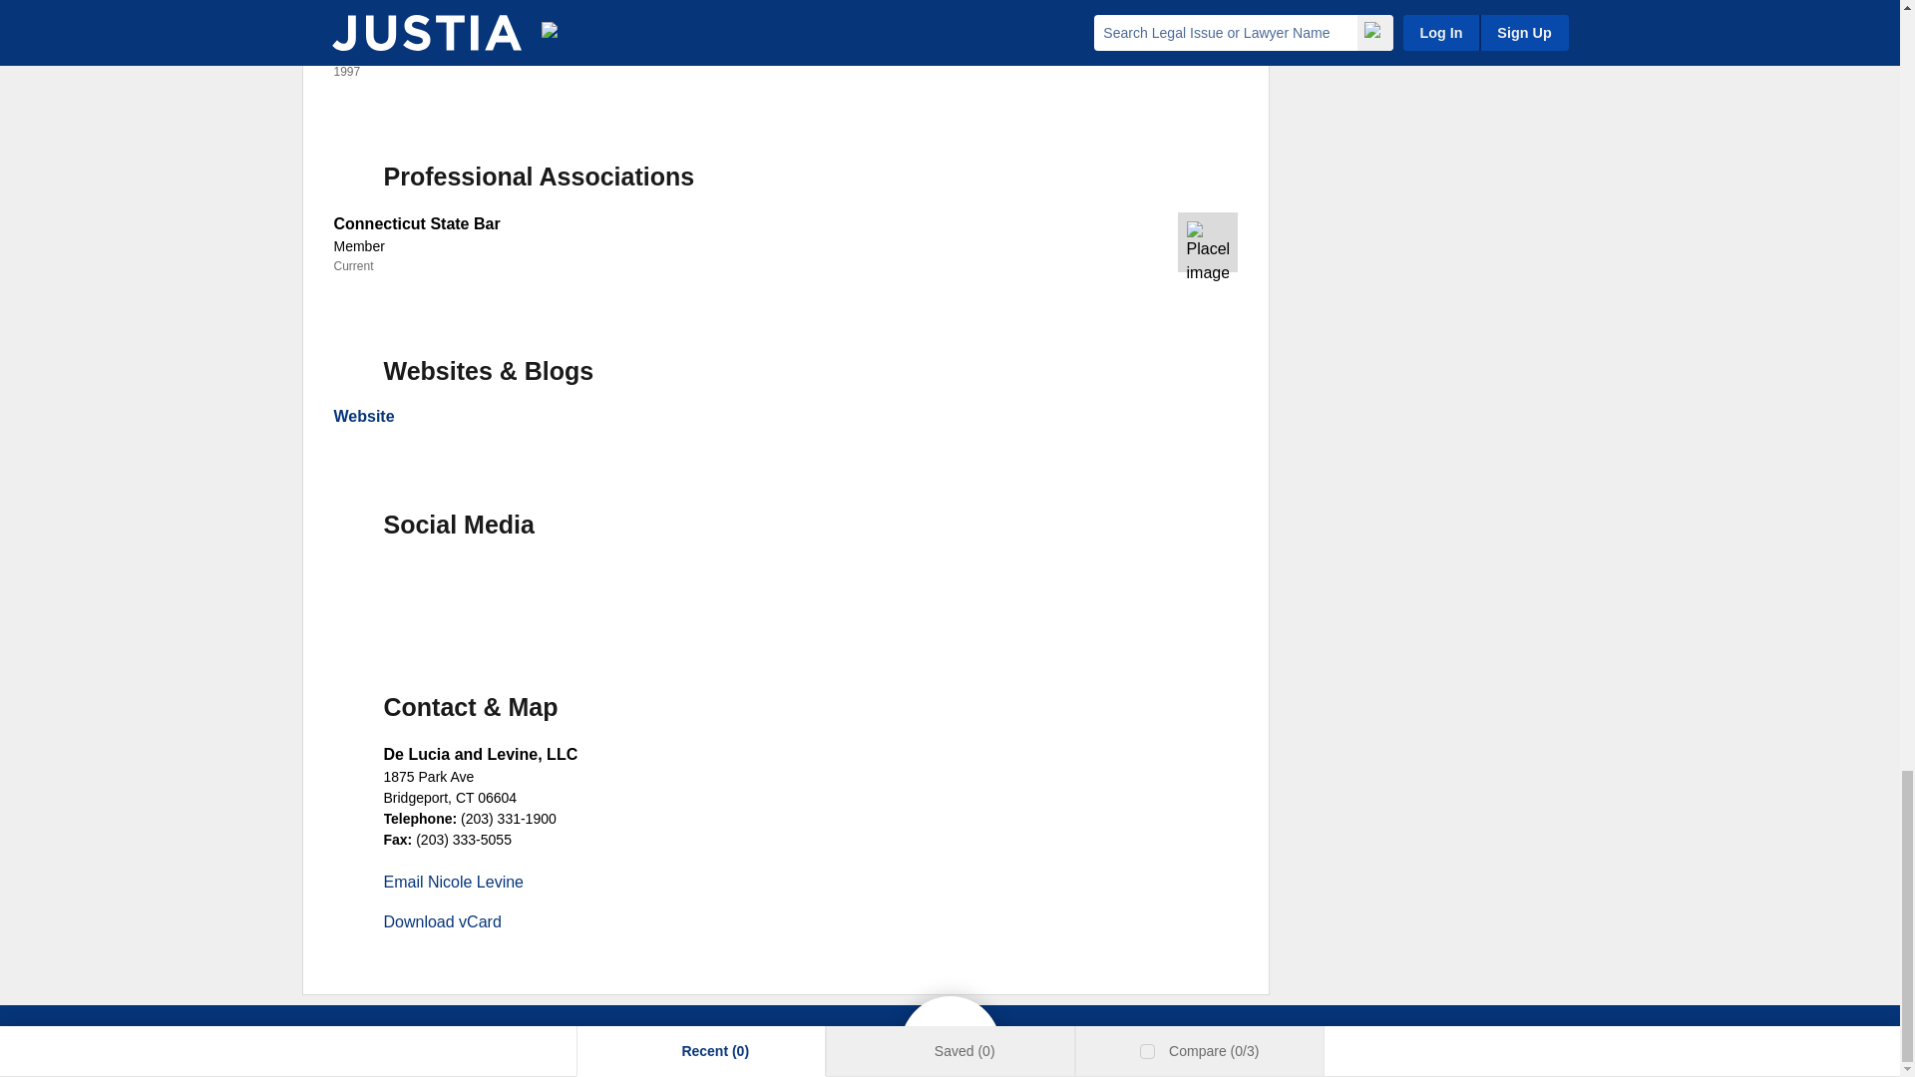 This screenshot has width=1915, height=1077. I want to click on Nicole Levine on Facebook, so click(363, 590).